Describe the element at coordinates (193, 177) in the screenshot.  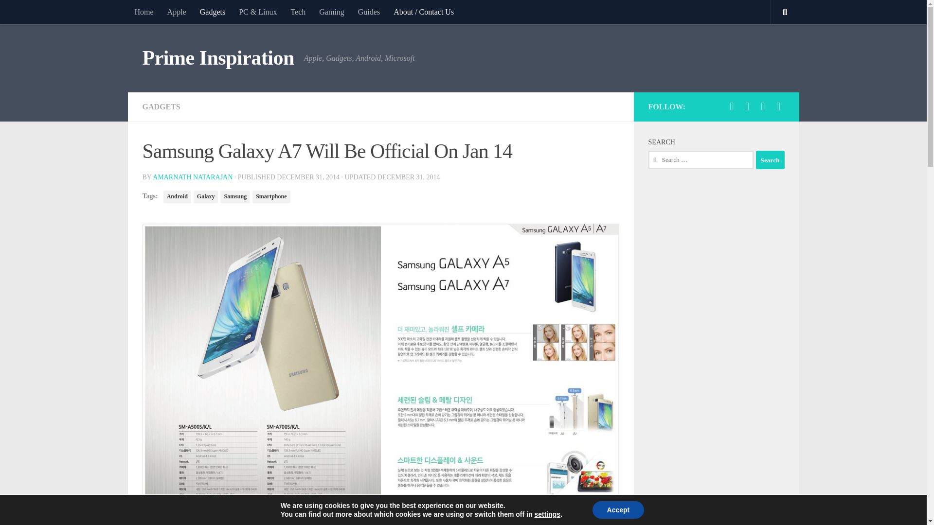
I see `Posts by Amarnath Natarajan` at that location.